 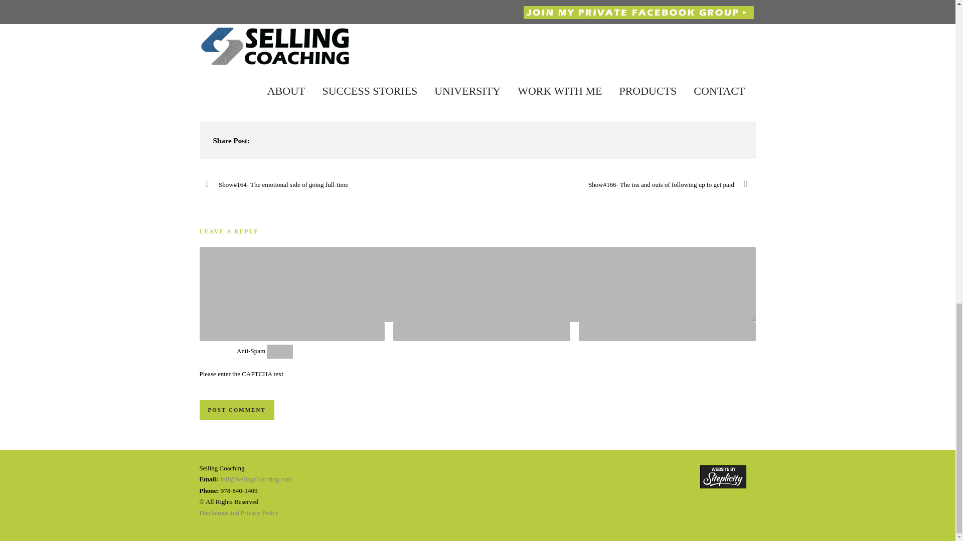 What do you see at coordinates (237, 410) in the screenshot?
I see `Post Comment` at bounding box center [237, 410].